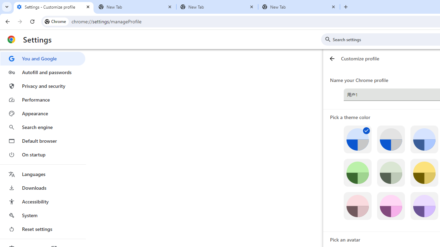  I want to click on Privacy and security, so click(43, 86).